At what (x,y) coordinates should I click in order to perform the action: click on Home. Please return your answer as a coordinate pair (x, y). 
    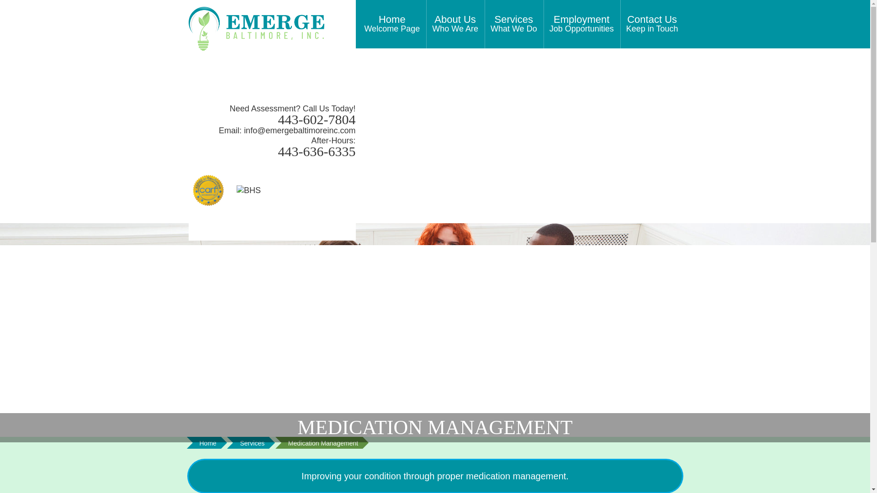
    Looking at the image, I should click on (391, 24).